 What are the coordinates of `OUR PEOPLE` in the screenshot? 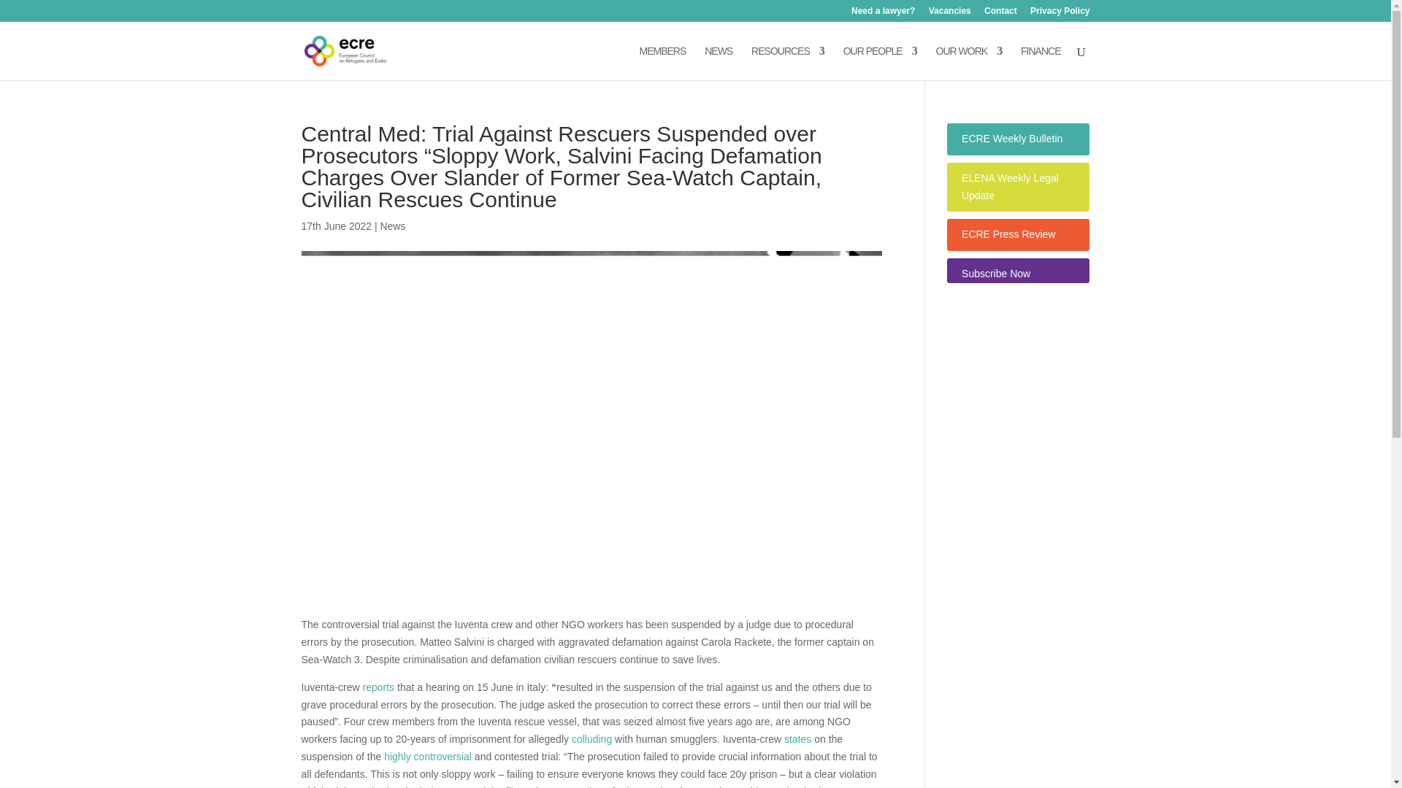 It's located at (880, 63).